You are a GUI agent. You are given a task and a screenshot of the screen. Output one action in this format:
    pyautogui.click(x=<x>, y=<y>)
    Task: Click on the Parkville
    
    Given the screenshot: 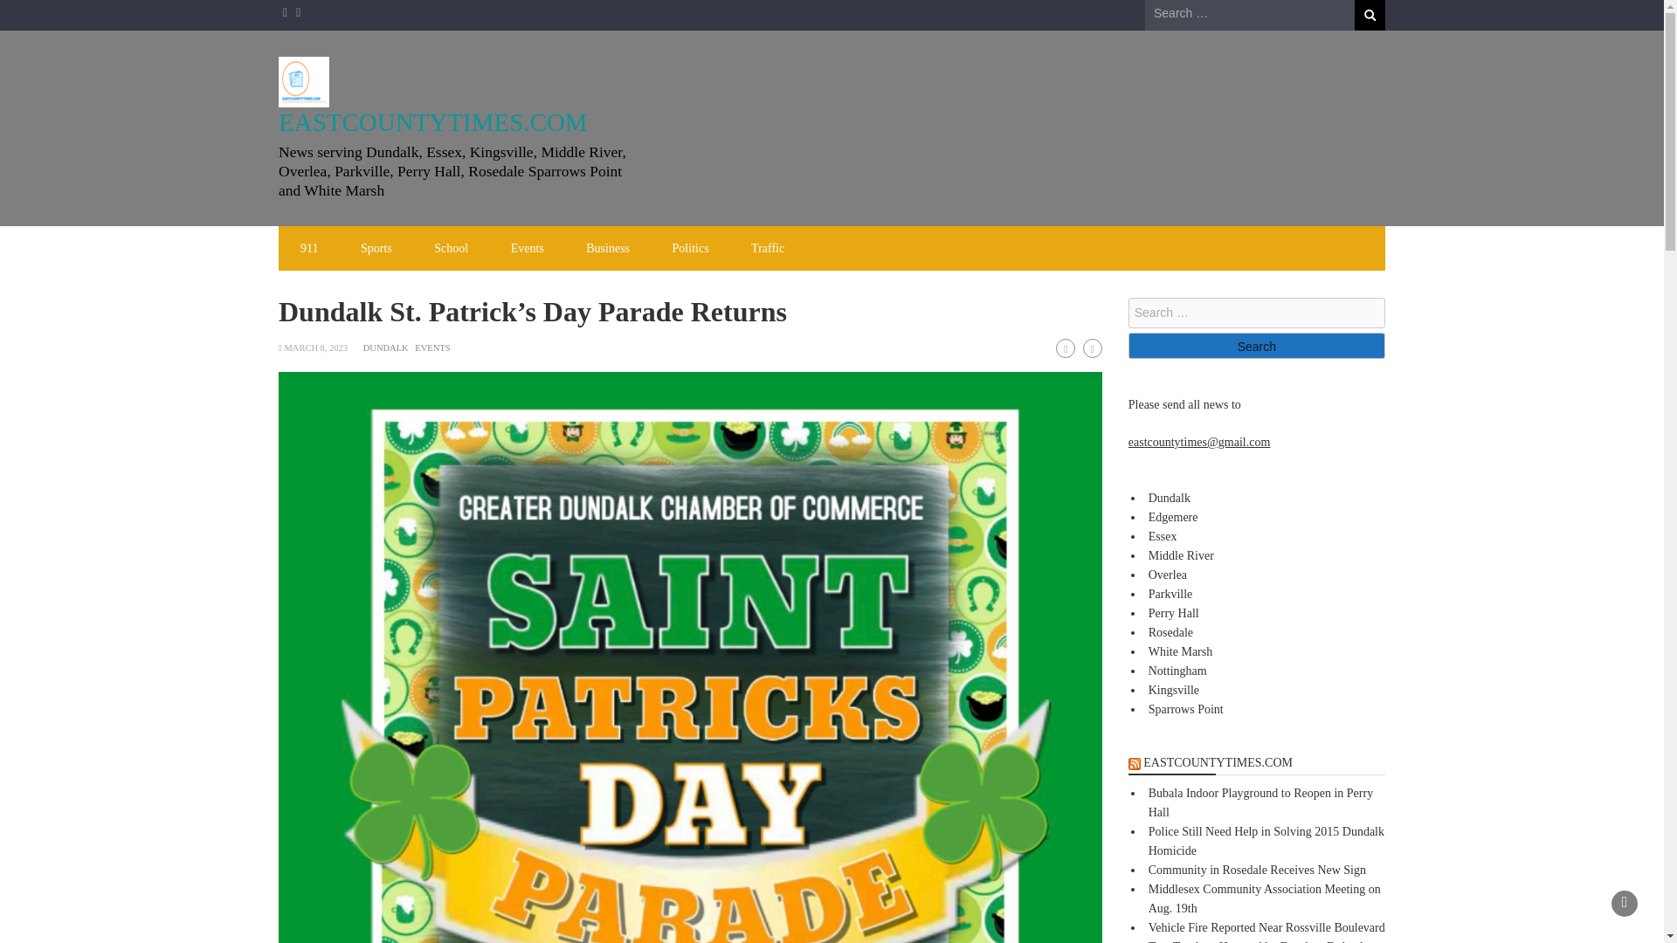 What is the action you would take?
    pyautogui.click(x=1170, y=594)
    